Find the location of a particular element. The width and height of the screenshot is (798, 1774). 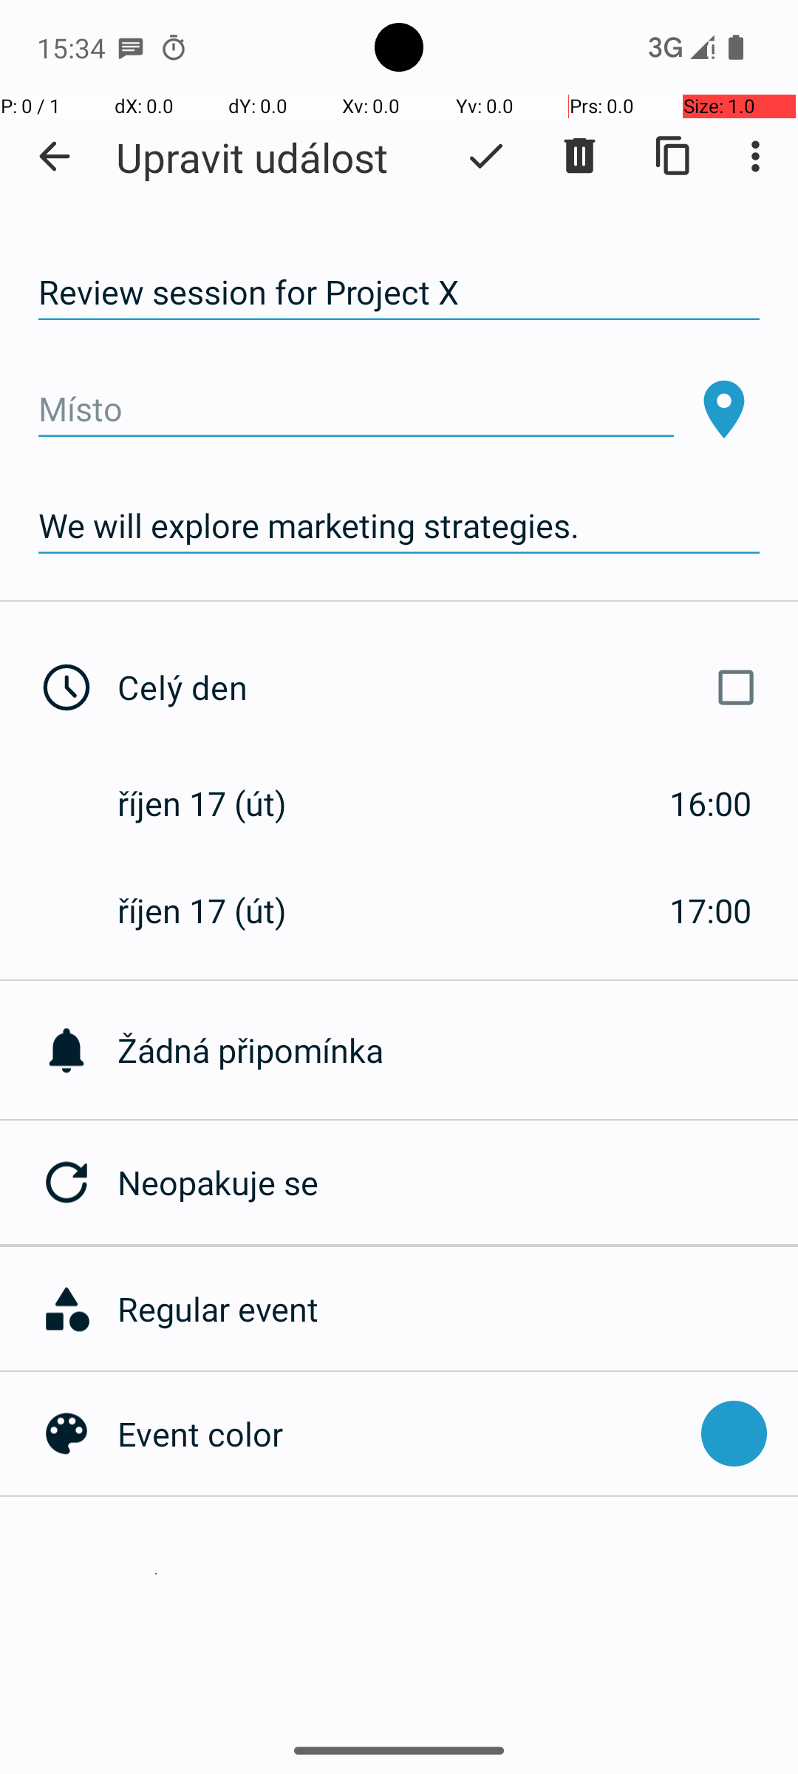

Uložit is located at coordinates (486, 156).